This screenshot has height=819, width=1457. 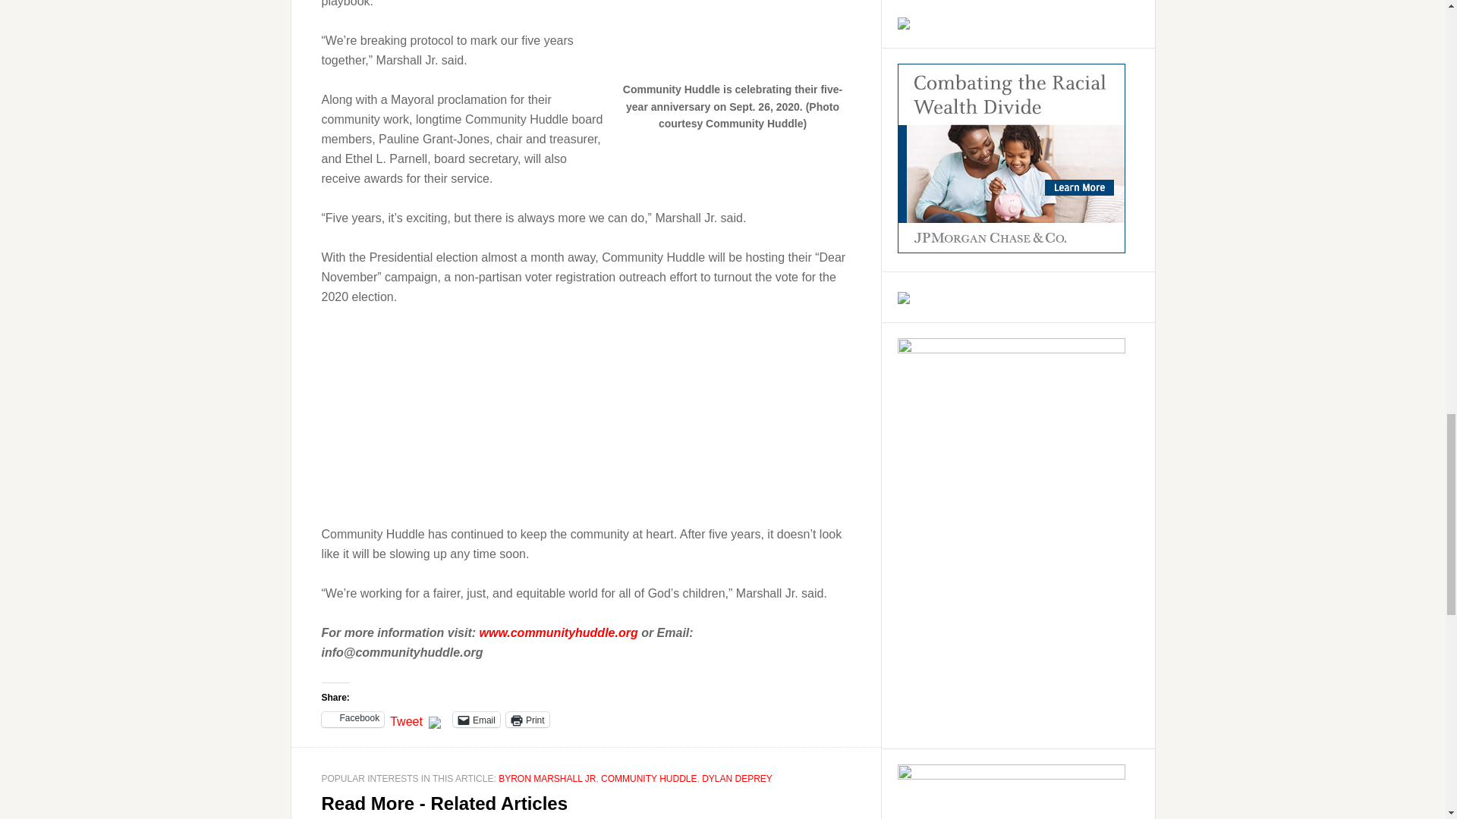 What do you see at coordinates (477, 719) in the screenshot?
I see `Click to email a link to a friend` at bounding box center [477, 719].